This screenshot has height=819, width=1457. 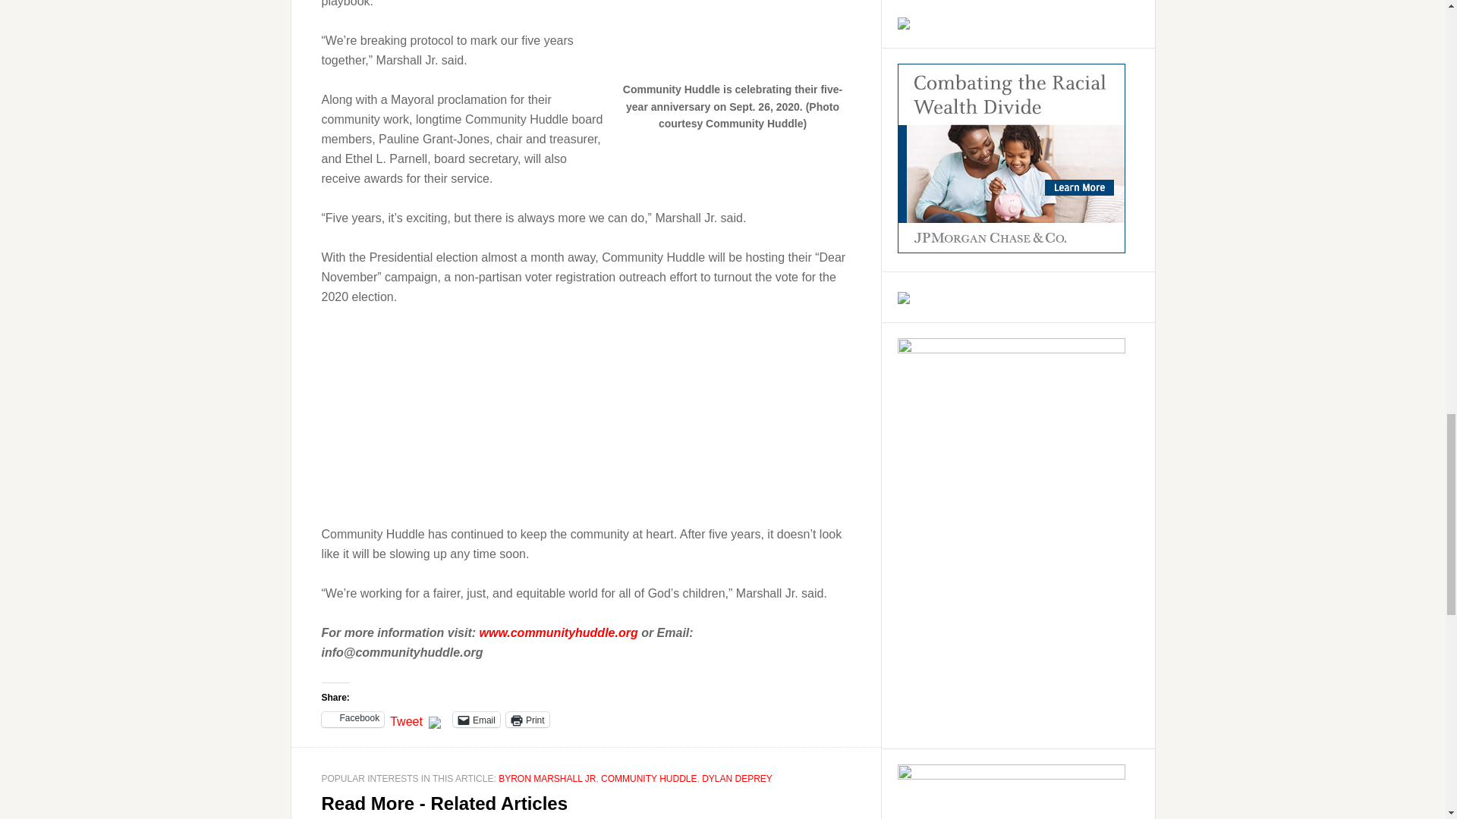 What do you see at coordinates (477, 719) in the screenshot?
I see `Click to email a link to a friend` at bounding box center [477, 719].